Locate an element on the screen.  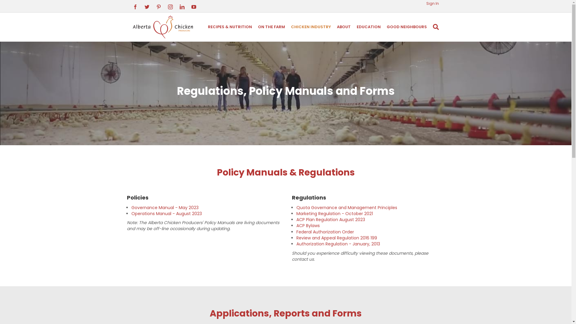
ACP Bylaws is located at coordinates (308, 226).